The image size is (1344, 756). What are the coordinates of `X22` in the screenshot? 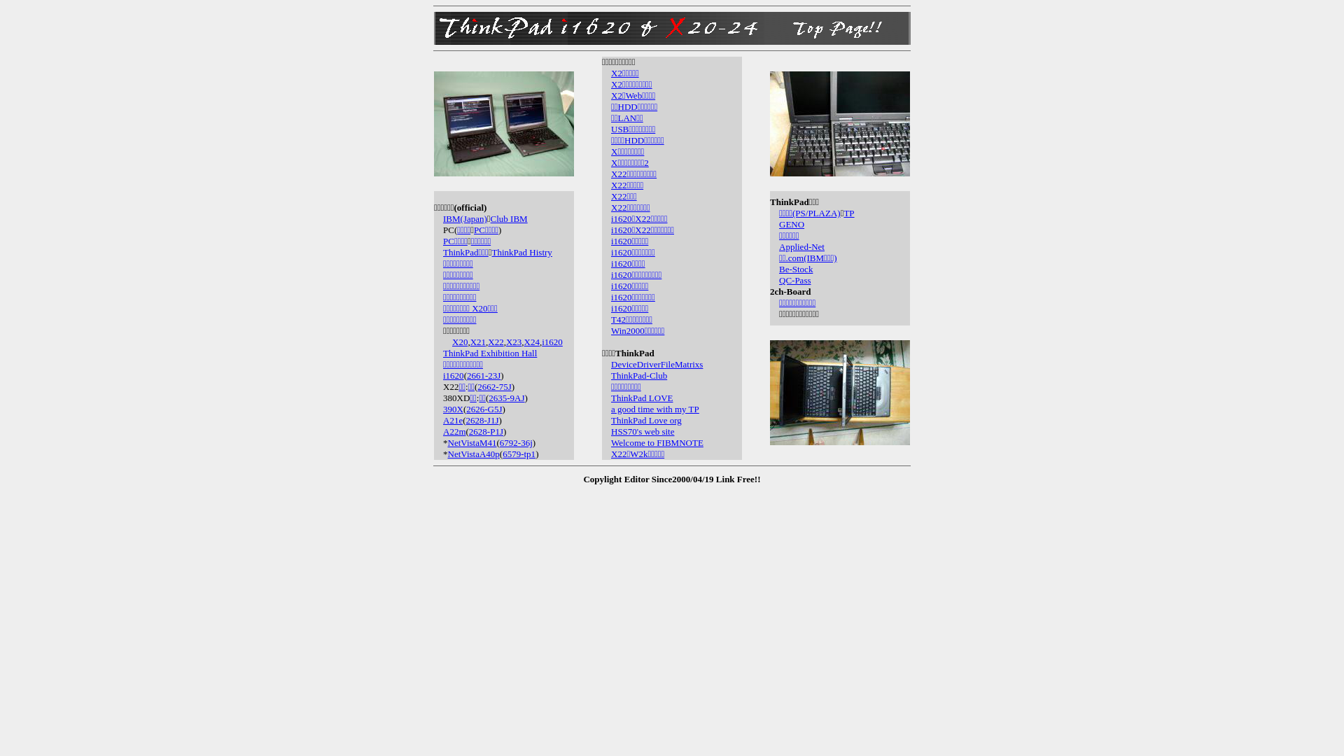 It's located at (496, 342).